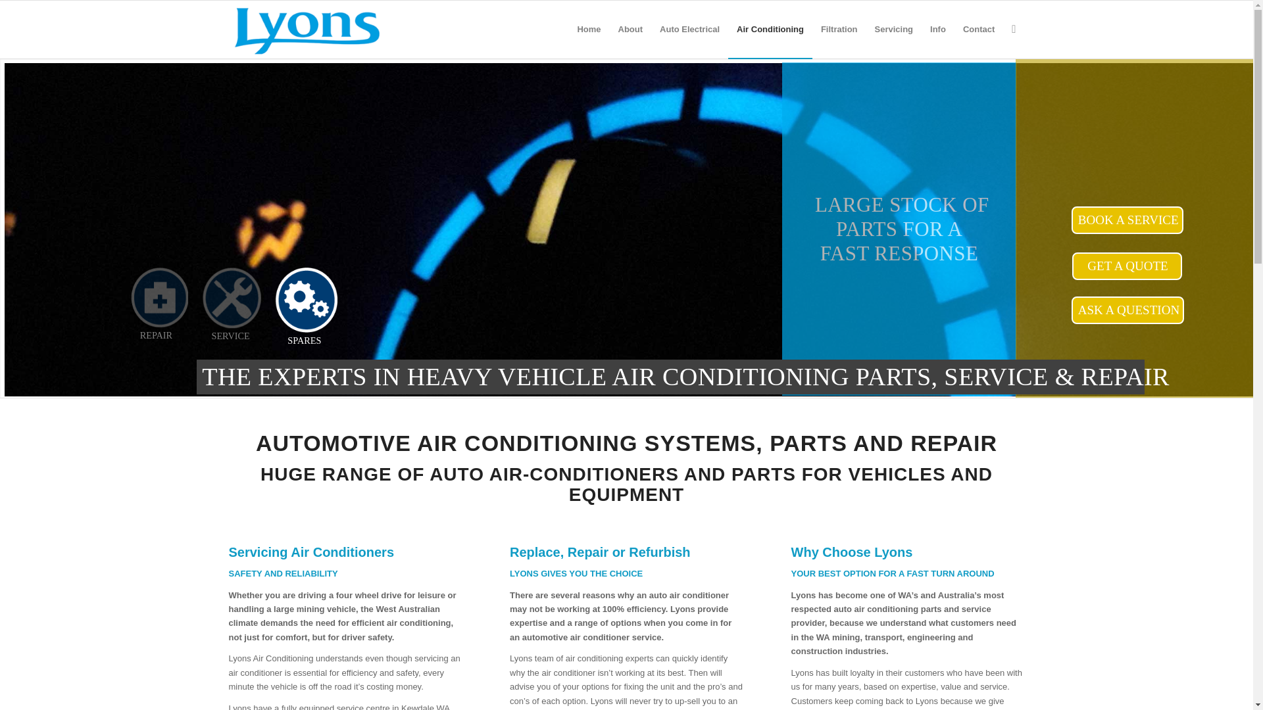 This screenshot has height=710, width=1263. What do you see at coordinates (938, 29) in the screenshot?
I see `Info` at bounding box center [938, 29].